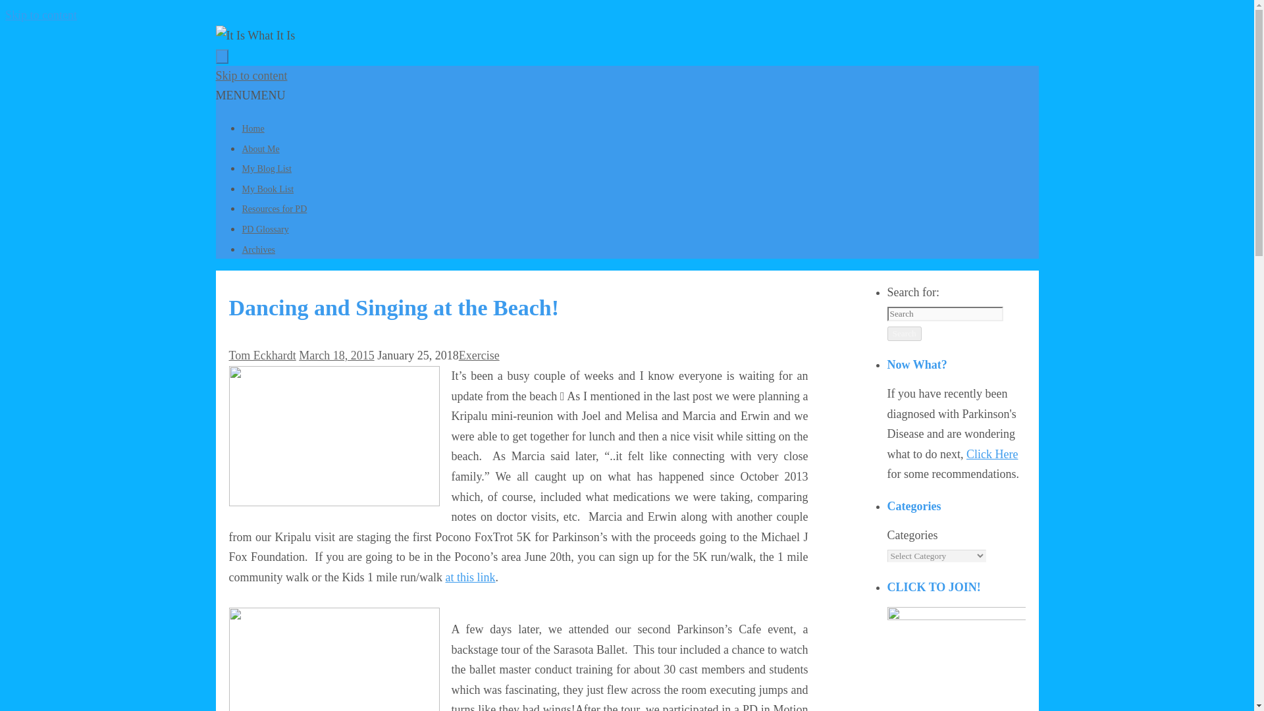 Image resolution: width=1264 pixels, height=711 pixels. Describe the element at coordinates (470, 577) in the screenshot. I see `at this link` at that location.